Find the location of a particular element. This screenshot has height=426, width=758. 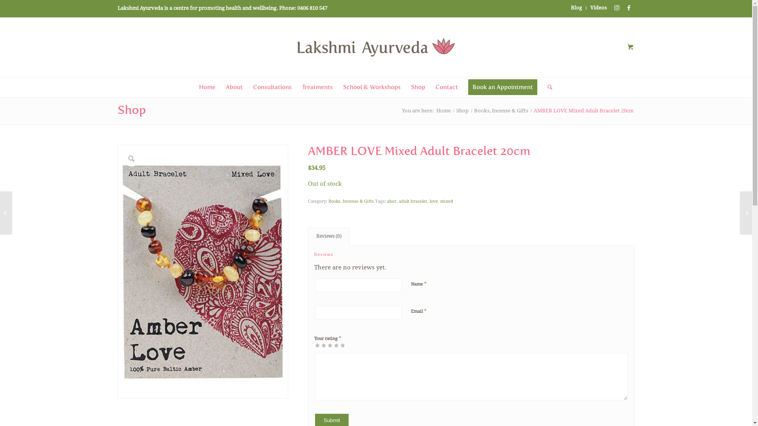

Home is located at coordinates (207, 87).